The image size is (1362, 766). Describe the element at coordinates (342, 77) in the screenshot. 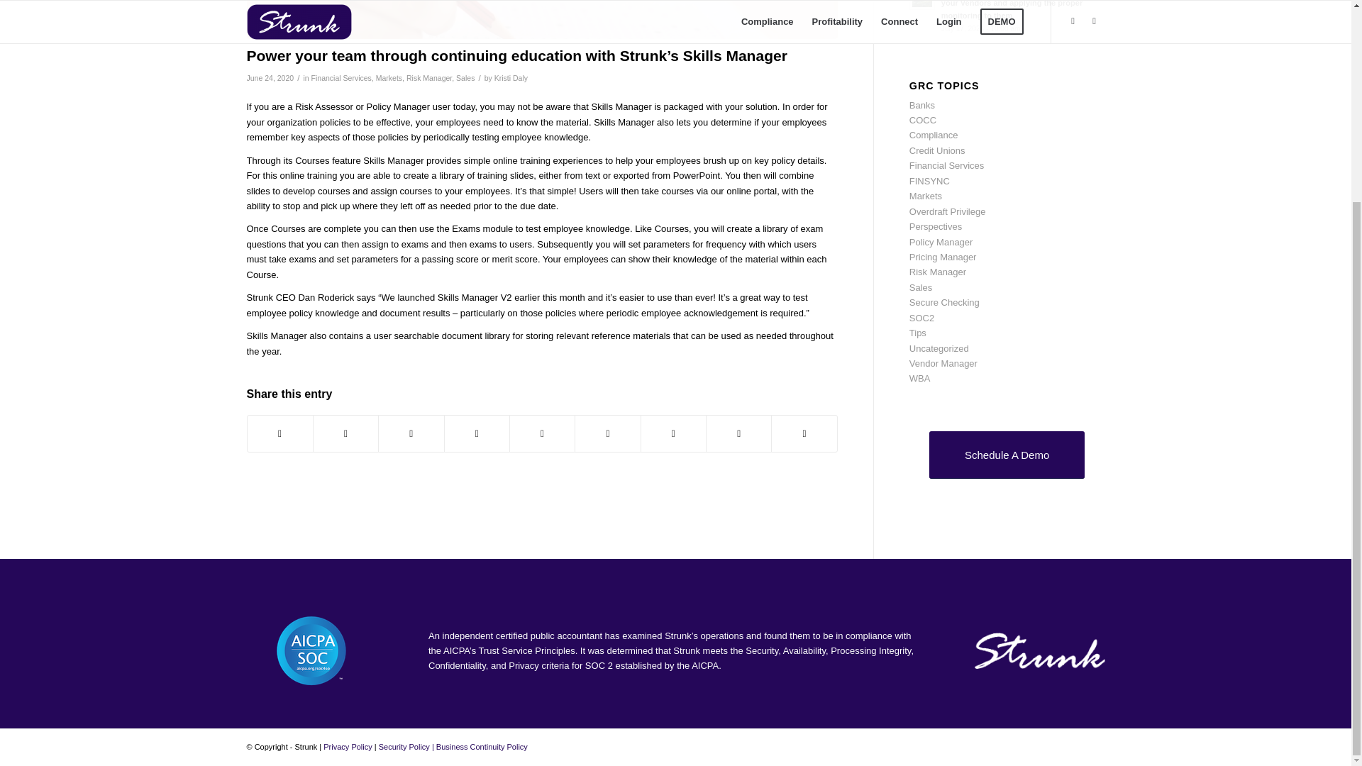

I see `Financial Services` at that location.